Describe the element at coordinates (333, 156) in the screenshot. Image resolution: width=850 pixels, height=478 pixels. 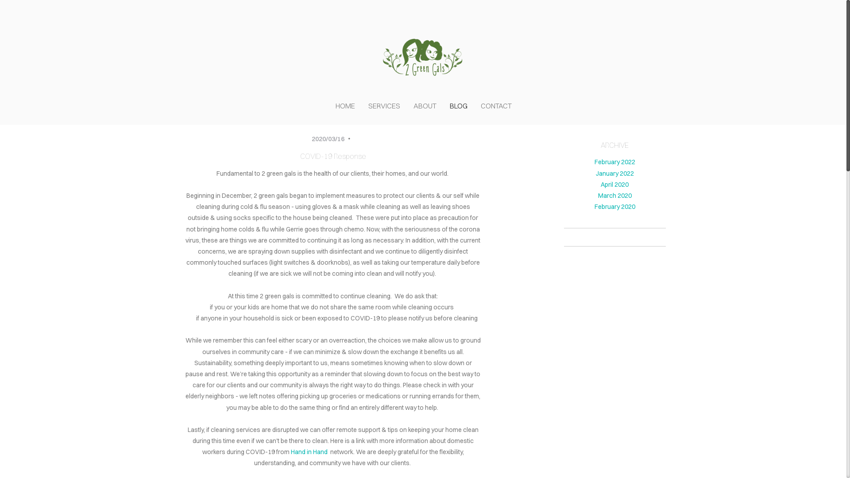
I see `COVID-19 Response` at that location.